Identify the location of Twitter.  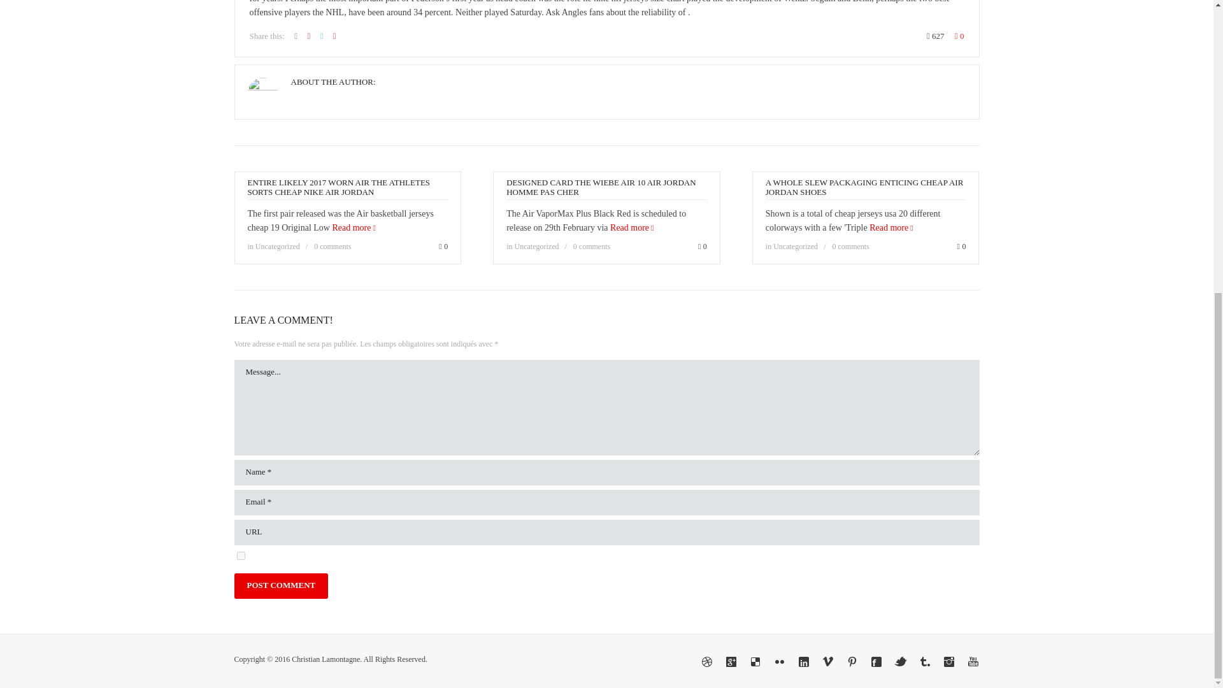
(901, 661).